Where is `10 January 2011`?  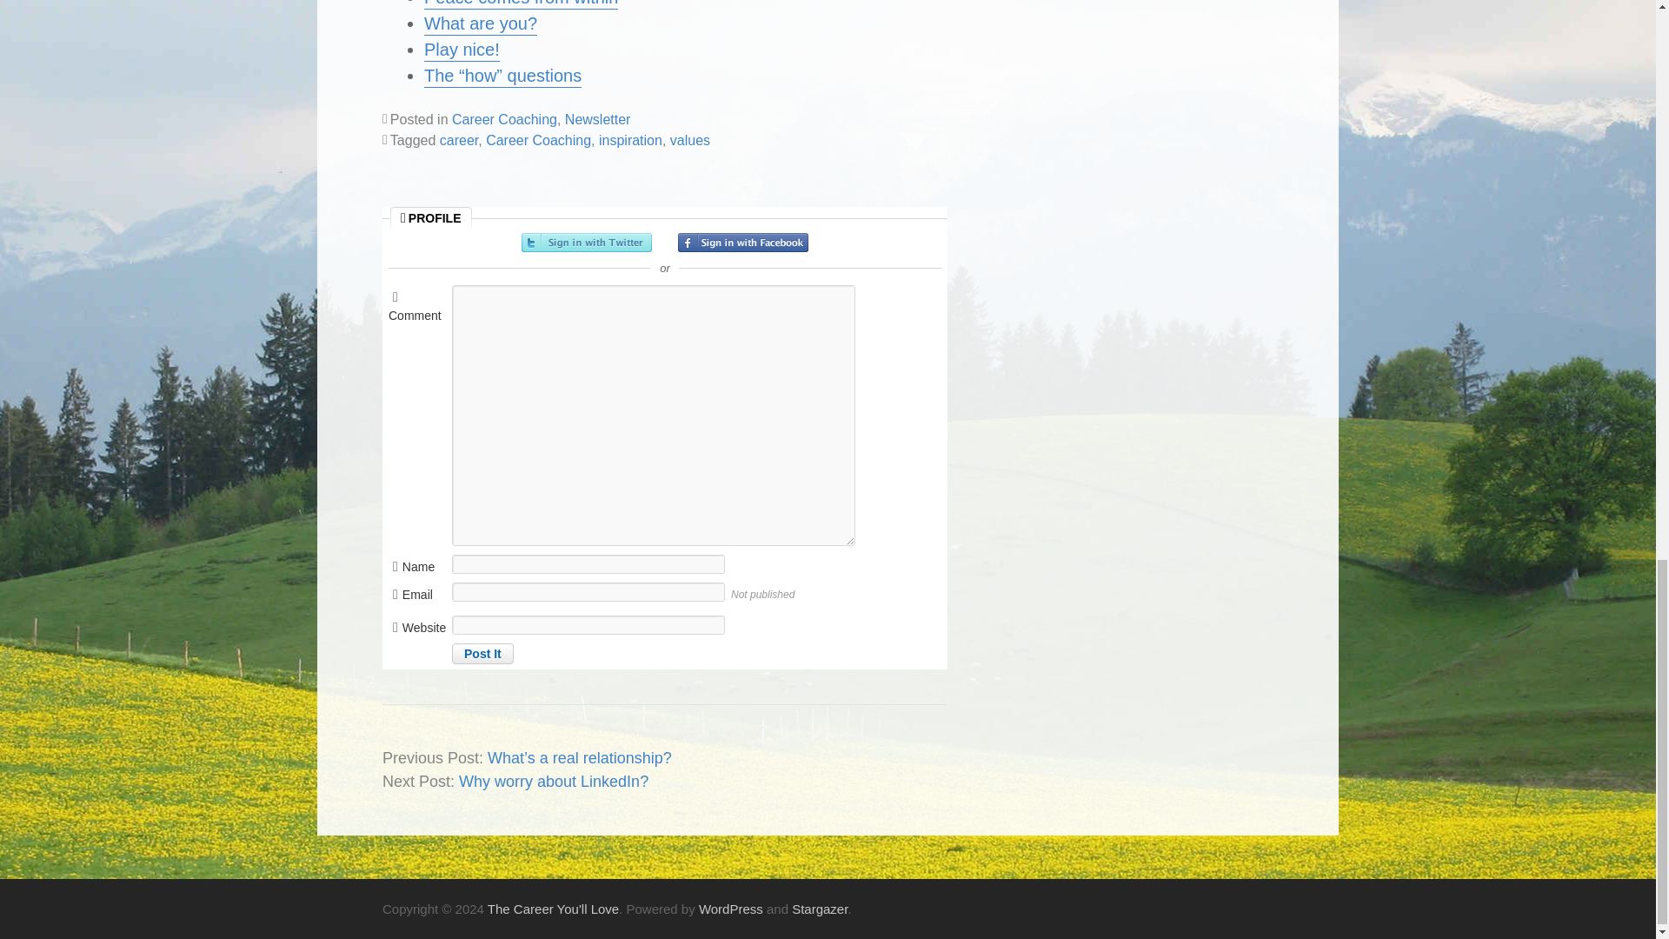
10 January 2011 is located at coordinates (502, 77).